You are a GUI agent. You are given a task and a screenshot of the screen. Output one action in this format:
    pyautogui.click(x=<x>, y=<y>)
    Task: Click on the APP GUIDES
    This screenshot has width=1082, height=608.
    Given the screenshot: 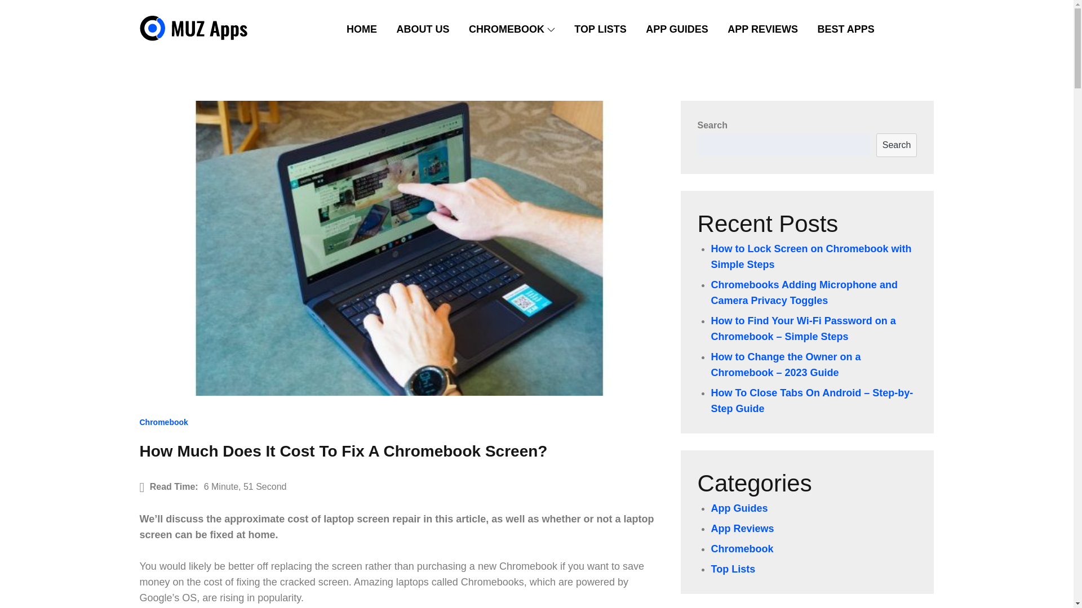 What is the action you would take?
    pyautogui.click(x=676, y=29)
    